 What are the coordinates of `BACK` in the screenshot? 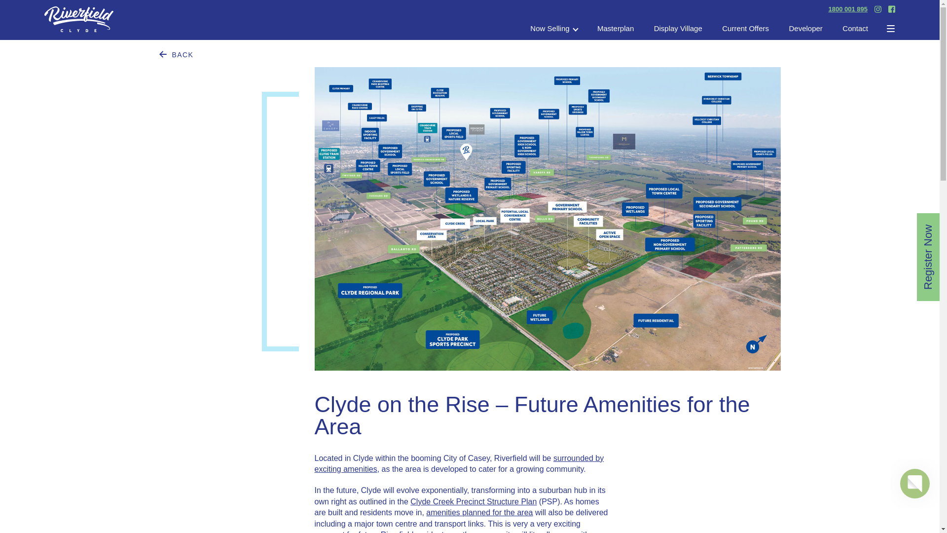 It's located at (176, 55).